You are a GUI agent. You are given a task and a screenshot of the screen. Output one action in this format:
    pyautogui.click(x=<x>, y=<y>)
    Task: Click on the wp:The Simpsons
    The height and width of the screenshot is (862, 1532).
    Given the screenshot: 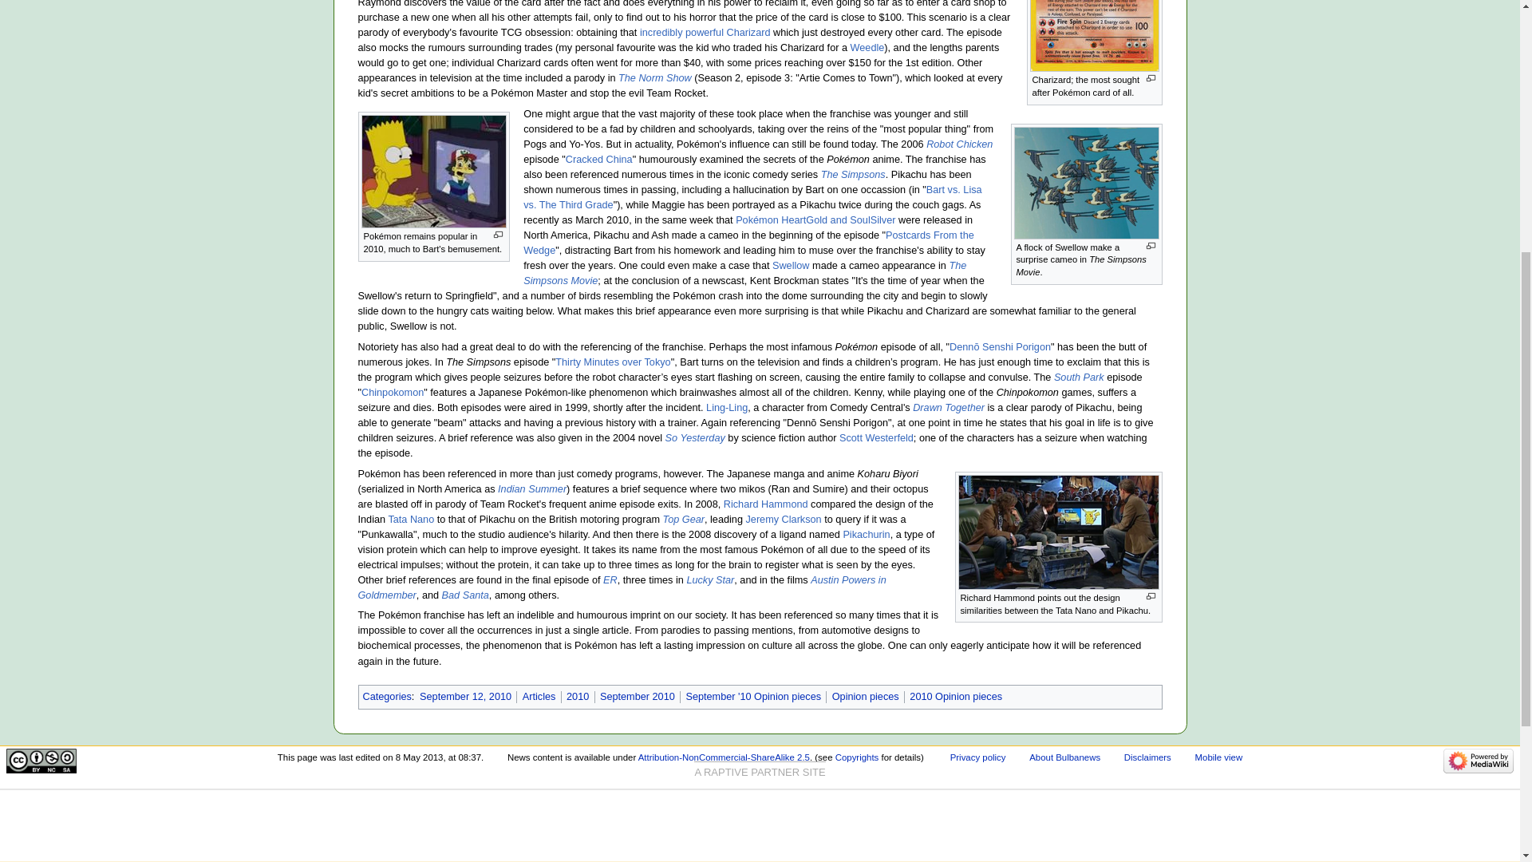 What is the action you would take?
    pyautogui.click(x=853, y=174)
    